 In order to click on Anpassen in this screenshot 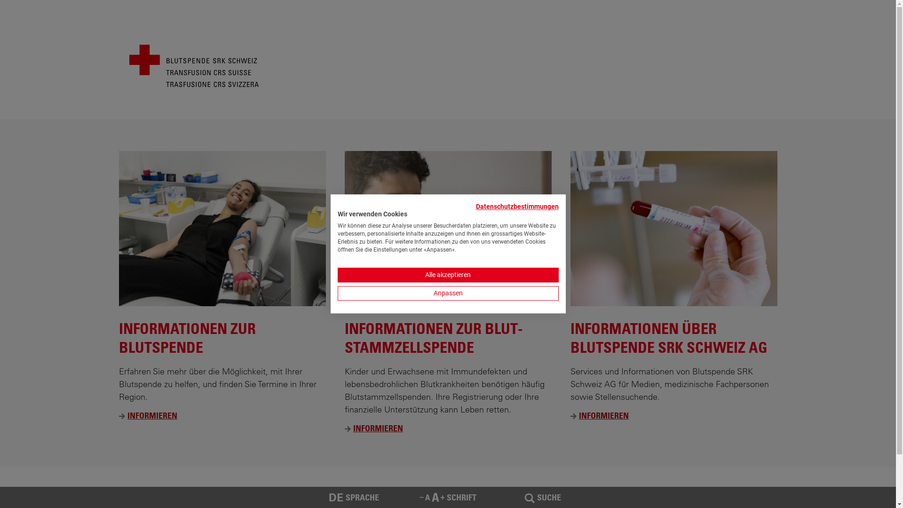, I will do `click(448, 294)`.